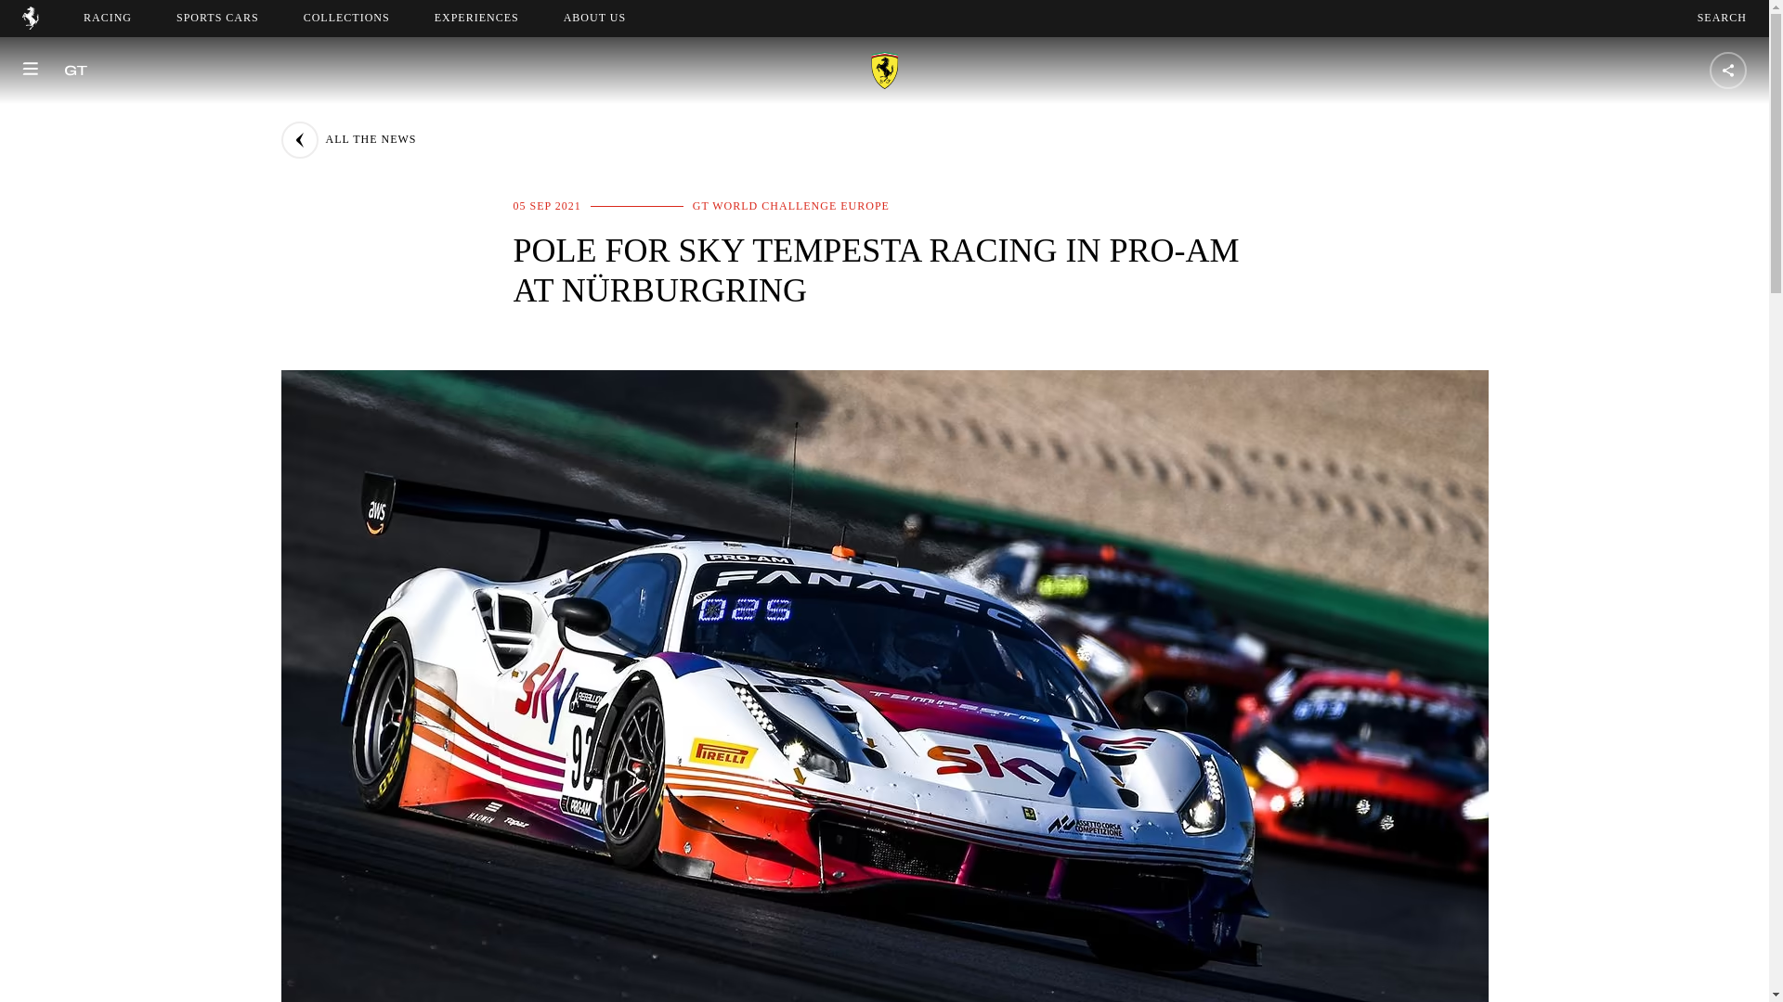 Image resolution: width=1783 pixels, height=1002 pixels. Describe the element at coordinates (347, 139) in the screenshot. I see `ALL THE NEWS` at that location.